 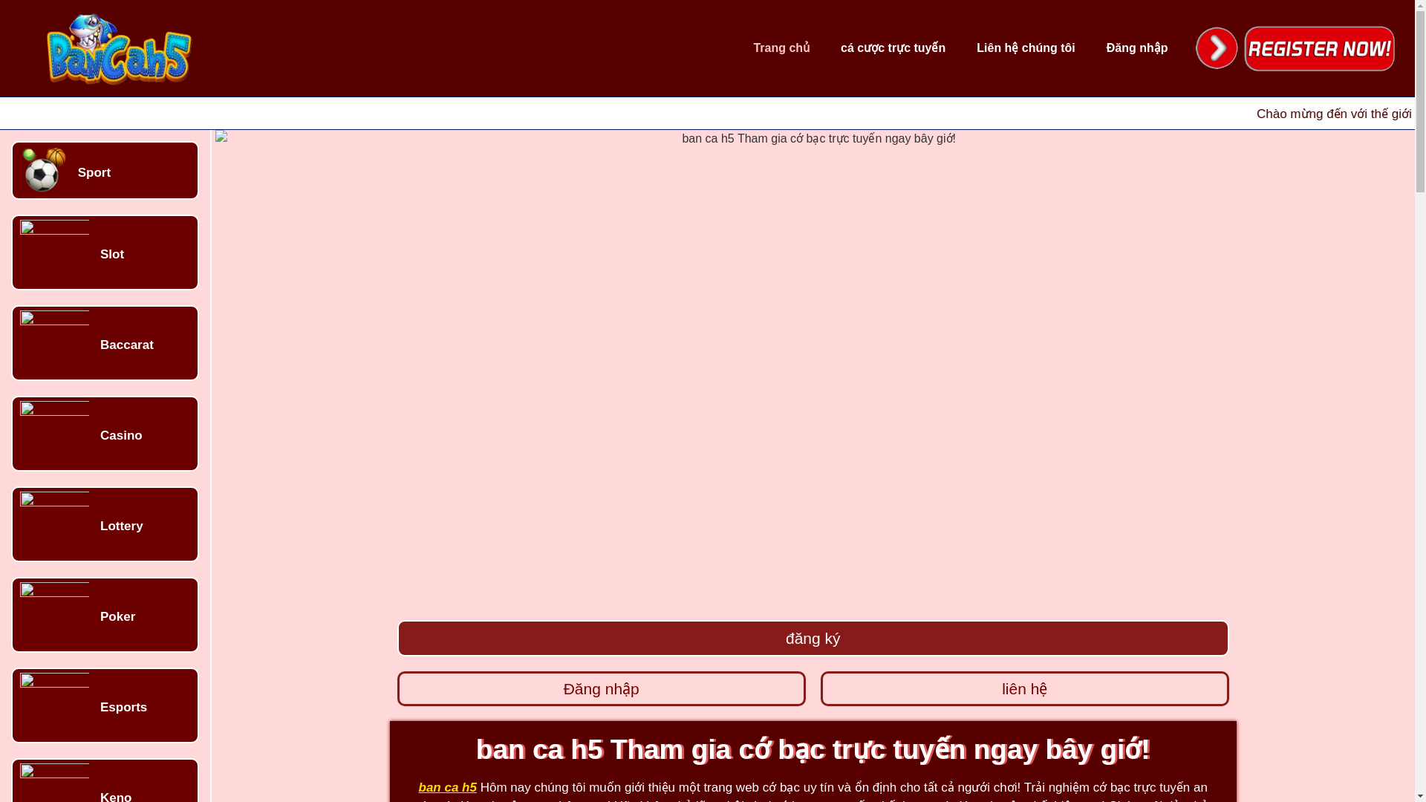 I want to click on Keno, so click(x=116, y=796).